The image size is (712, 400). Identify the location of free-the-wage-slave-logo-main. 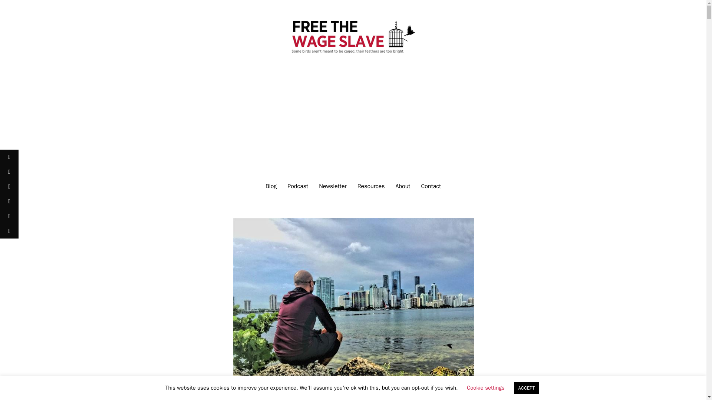
(353, 36).